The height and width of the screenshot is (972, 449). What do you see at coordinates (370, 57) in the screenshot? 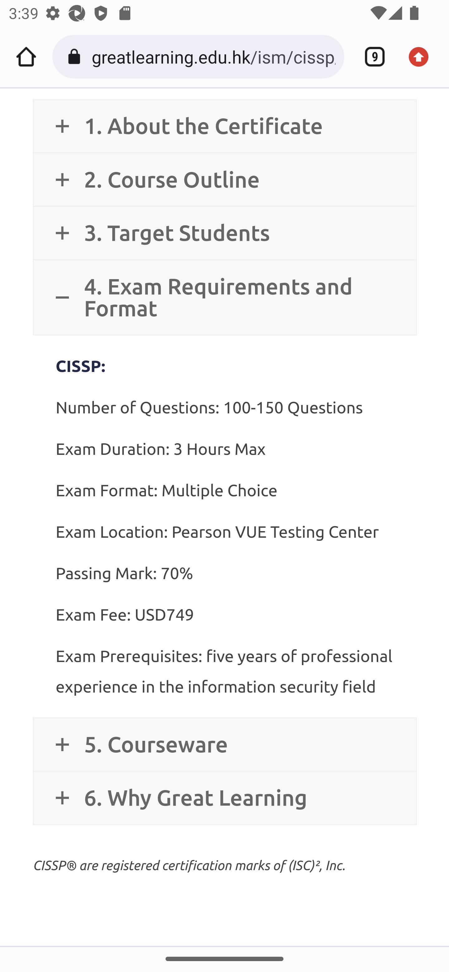
I see `Switch or close tabs` at bounding box center [370, 57].